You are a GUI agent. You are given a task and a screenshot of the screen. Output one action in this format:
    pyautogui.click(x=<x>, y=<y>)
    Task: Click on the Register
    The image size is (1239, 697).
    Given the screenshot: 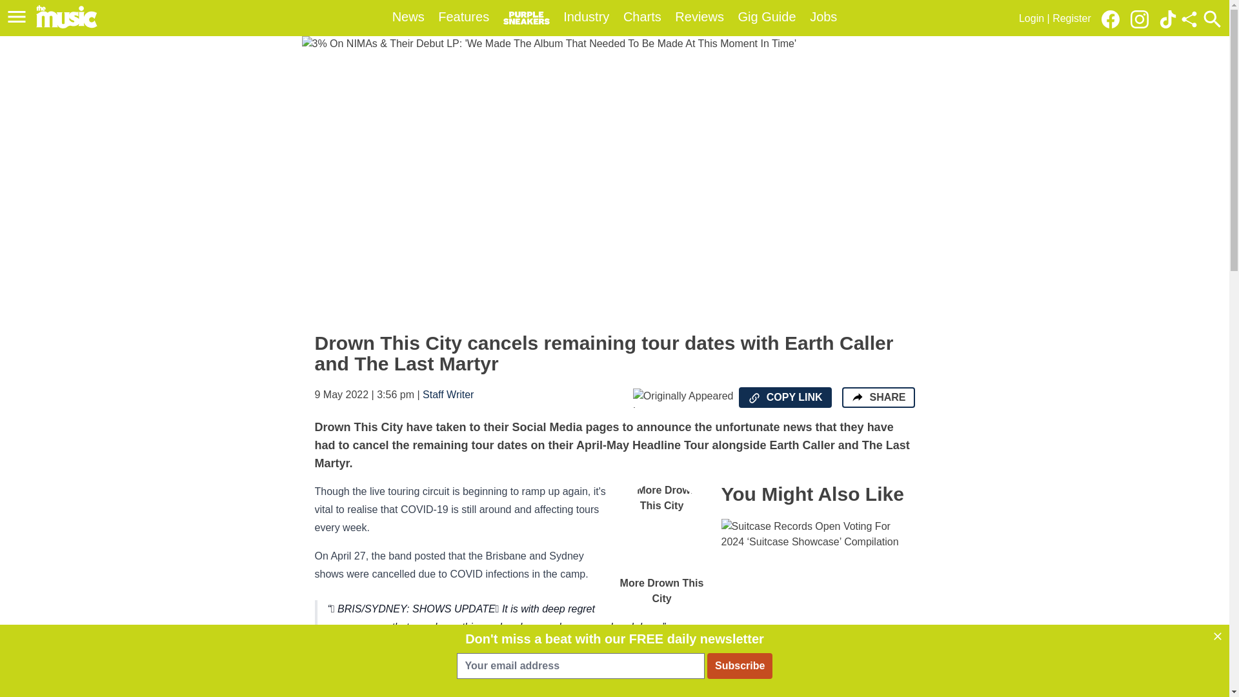 What is the action you would take?
    pyautogui.click(x=1071, y=18)
    